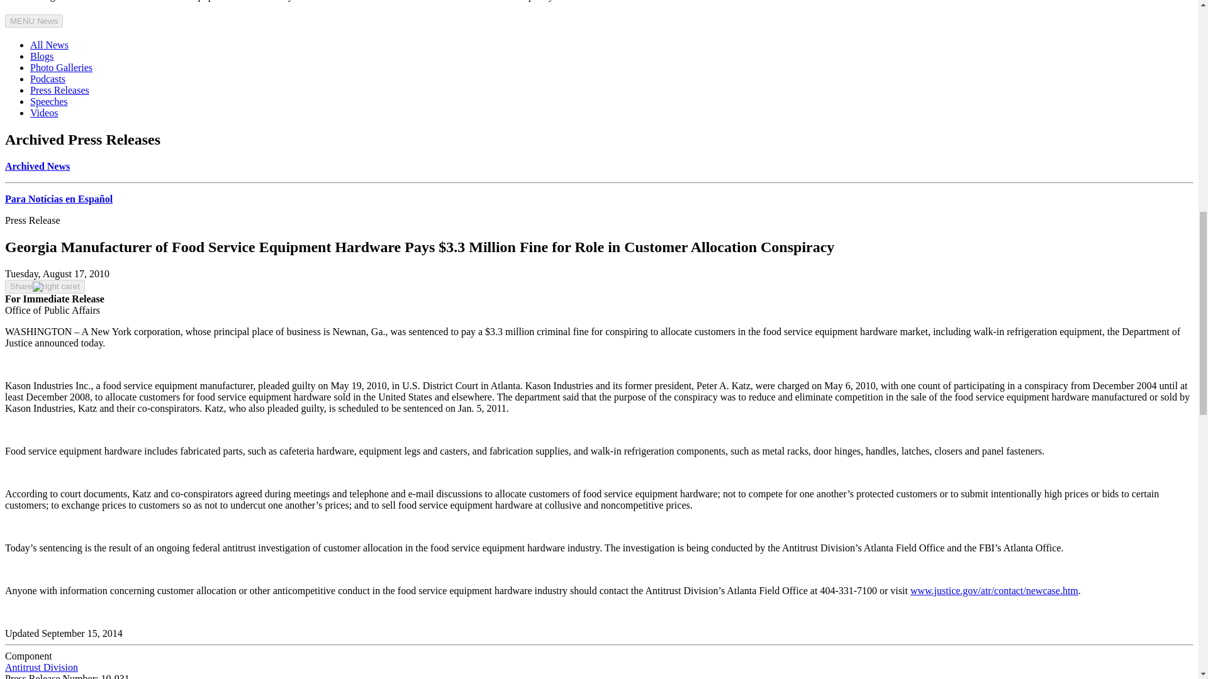  What do you see at coordinates (62, 67) in the screenshot?
I see `Photo Galleries` at bounding box center [62, 67].